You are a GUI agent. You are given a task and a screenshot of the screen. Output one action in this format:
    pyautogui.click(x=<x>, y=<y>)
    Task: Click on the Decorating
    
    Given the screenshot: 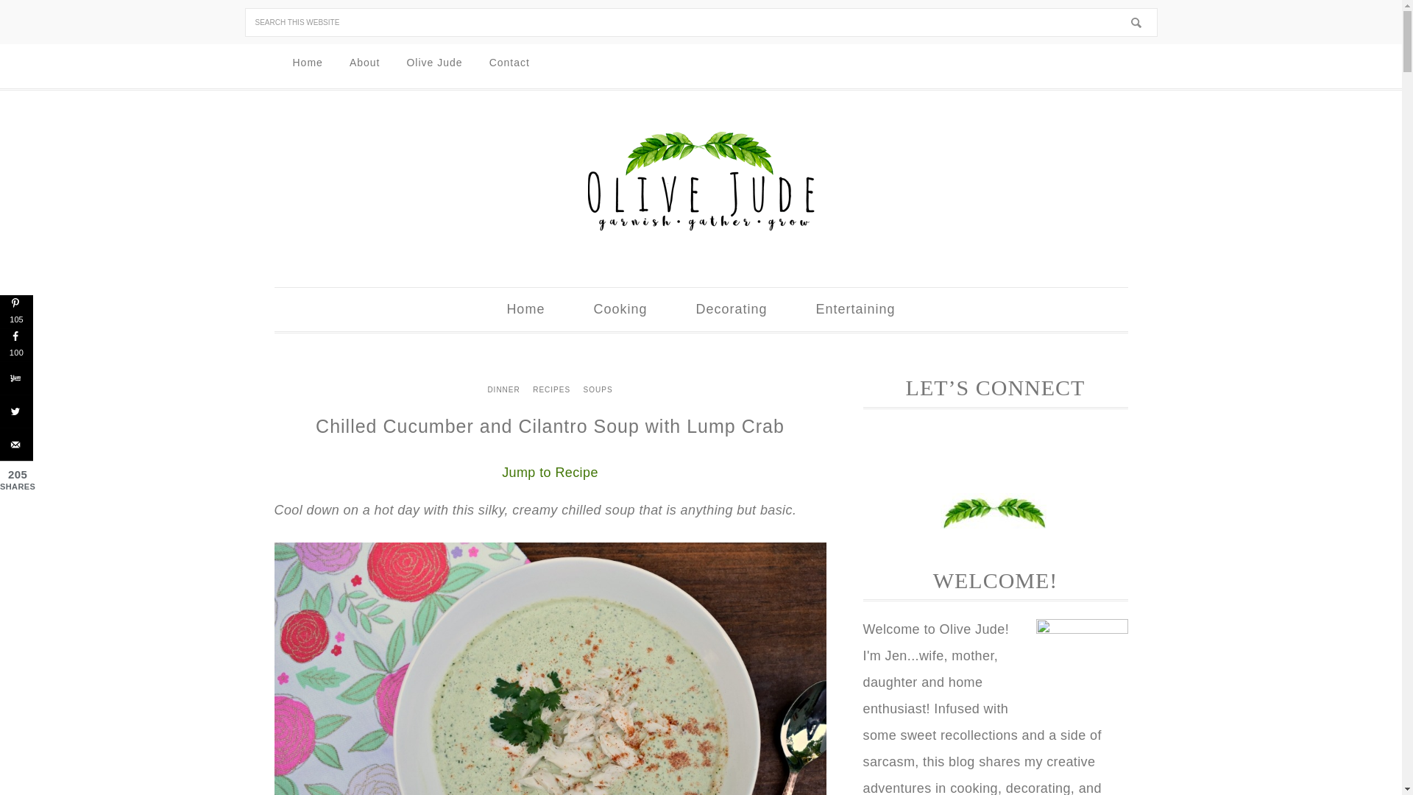 What is the action you would take?
    pyautogui.click(x=731, y=309)
    